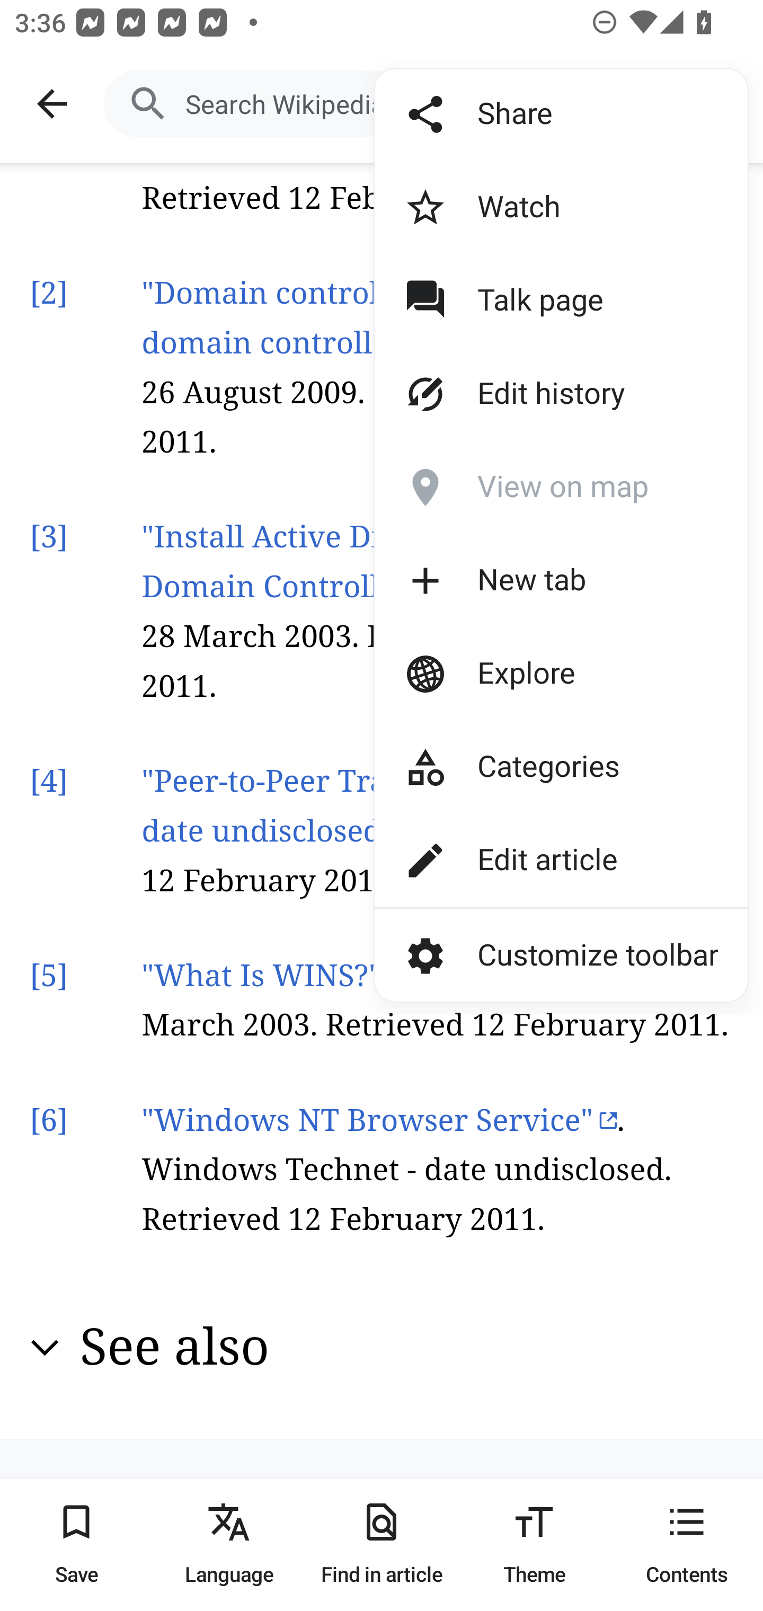  Describe the element at coordinates (526, 208) in the screenshot. I see `Watch` at that location.